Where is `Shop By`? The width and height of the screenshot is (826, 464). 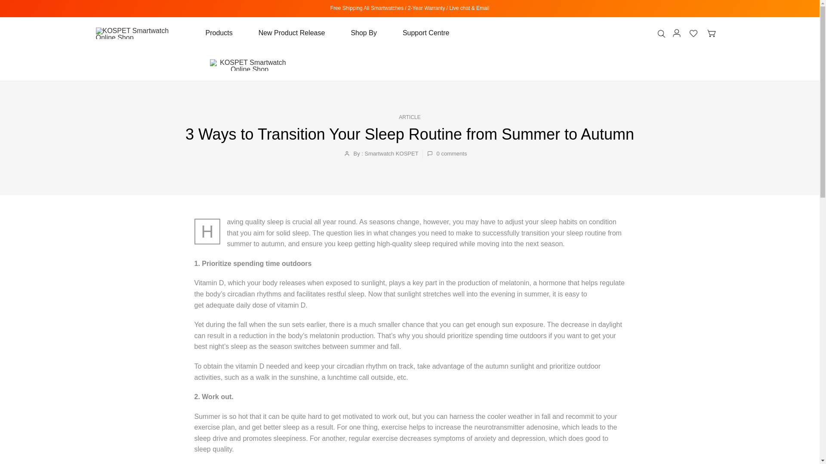
Shop By is located at coordinates (363, 33).